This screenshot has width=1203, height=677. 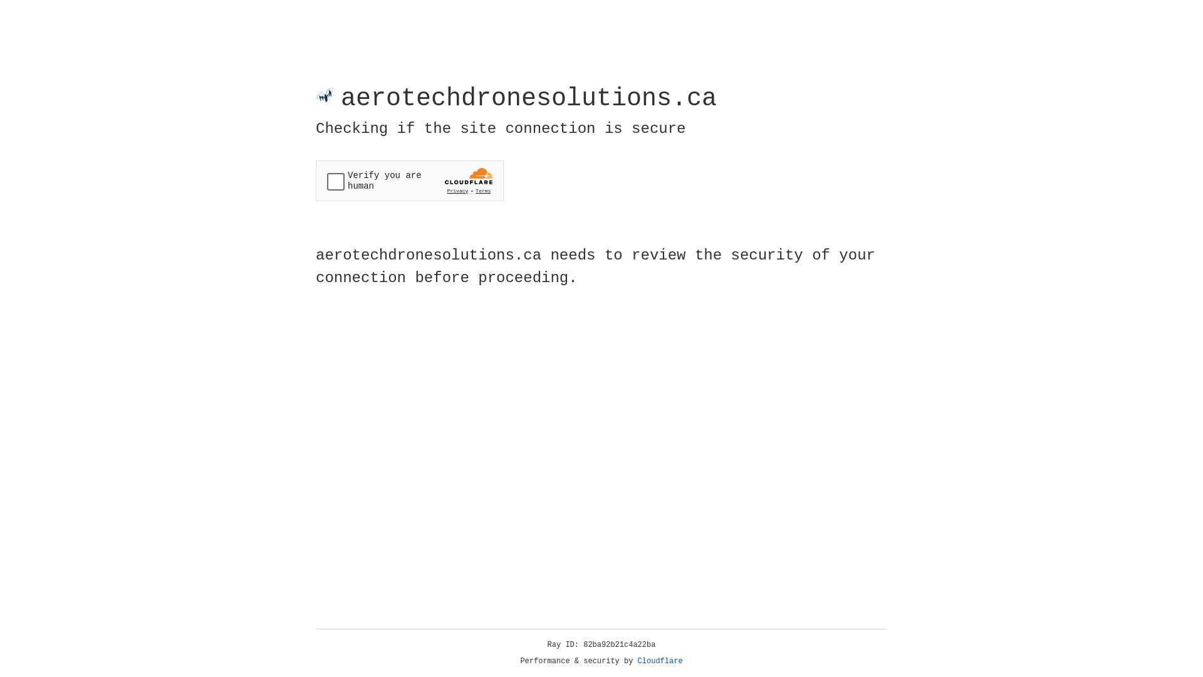 I want to click on Widget containing a Cloudflare security challenge, so click(x=410, y=181).